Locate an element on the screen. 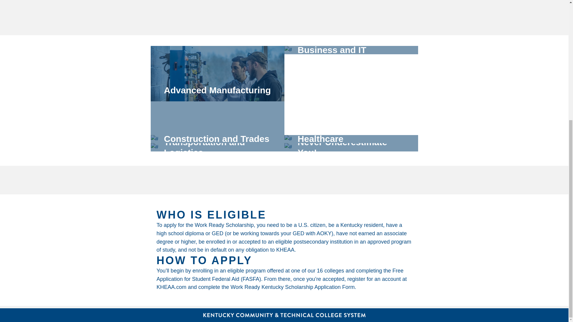  Business and IT is located at coordinates (351, 90).